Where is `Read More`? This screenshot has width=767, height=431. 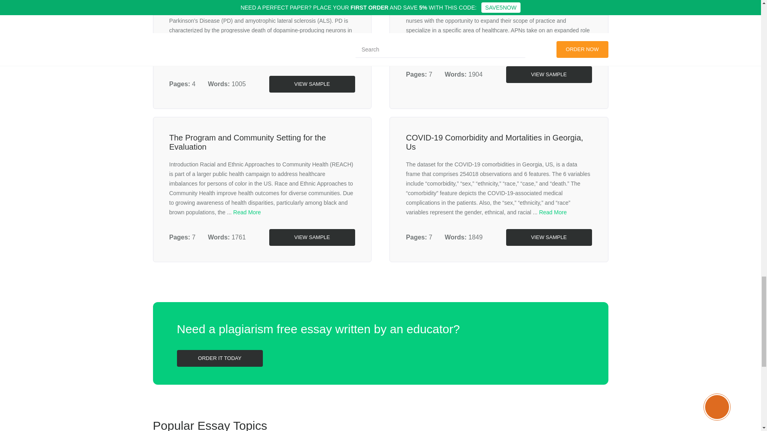 Read More is located at coordinates (247, 212).